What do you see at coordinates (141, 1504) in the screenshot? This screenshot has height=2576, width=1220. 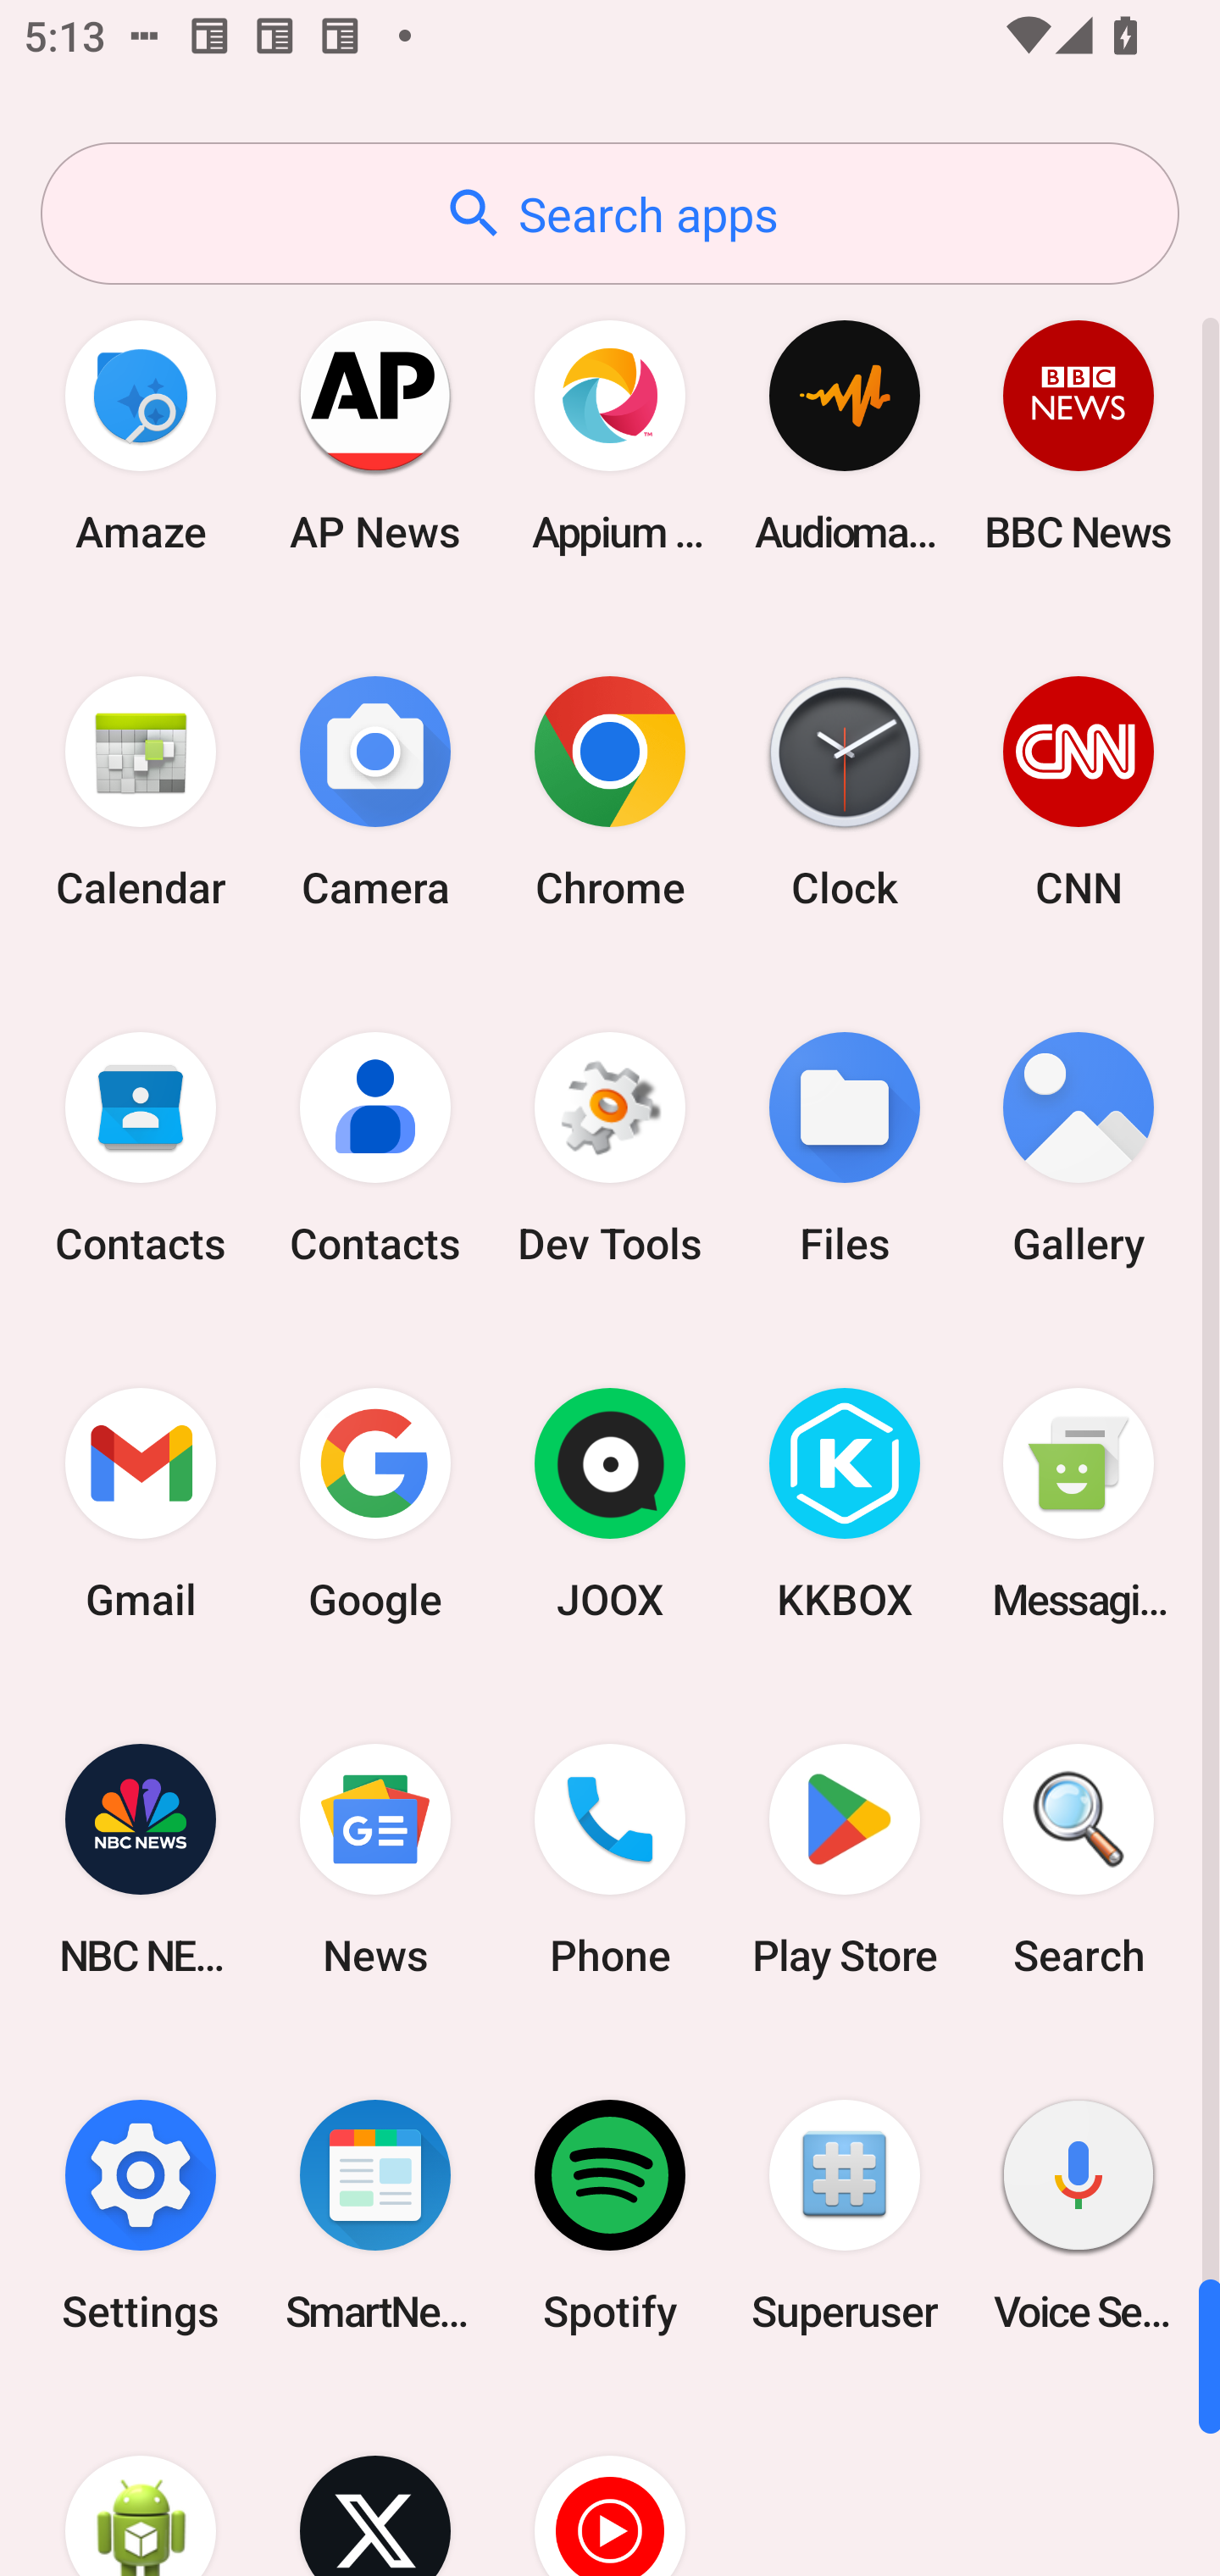 I see `Gmail` at bounding box center [141, 1504].